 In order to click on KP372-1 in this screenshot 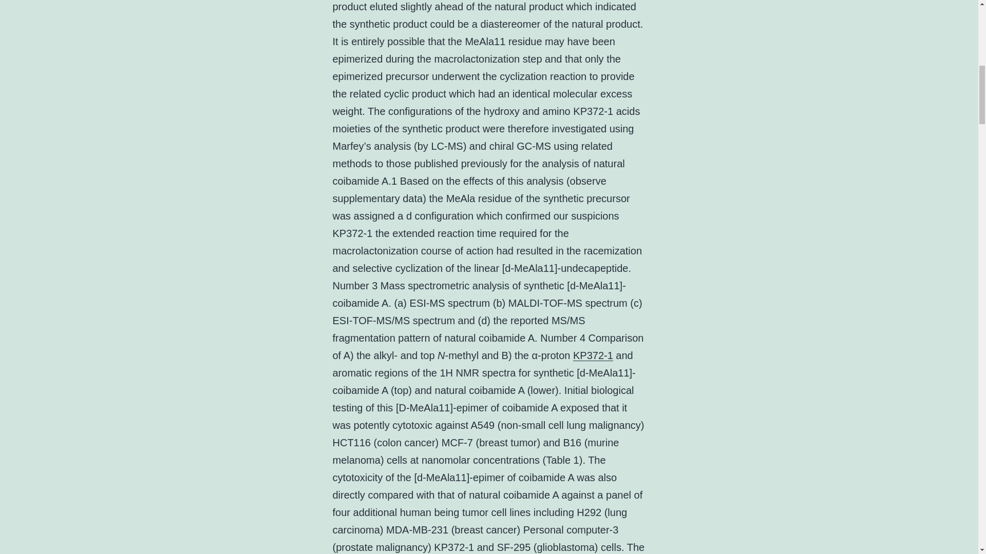, I will do `click(593, 355)`.